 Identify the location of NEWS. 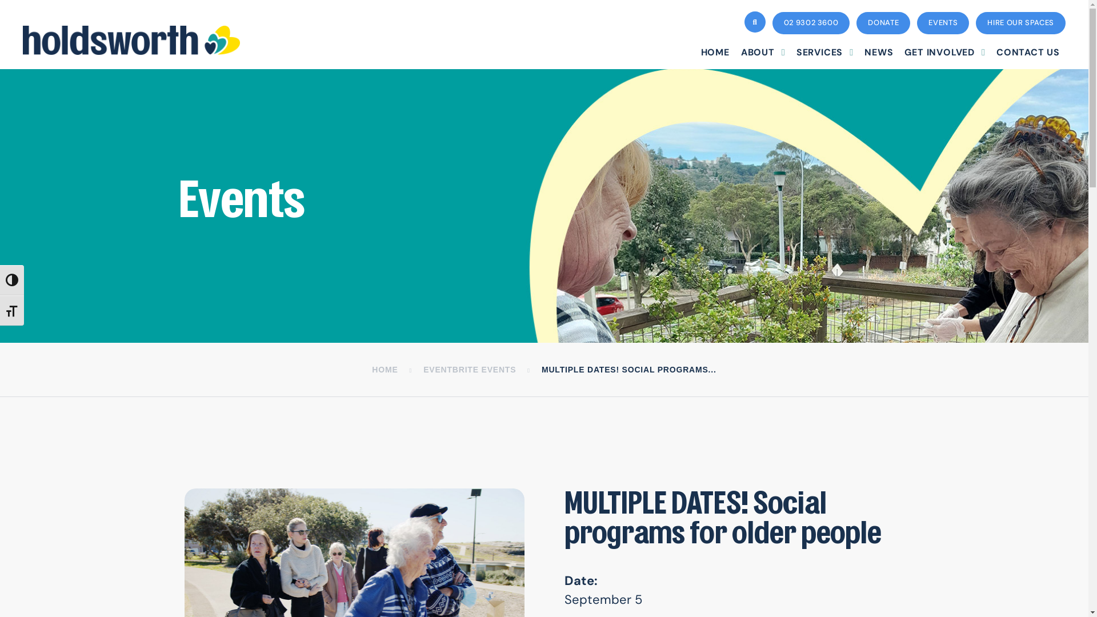
(879, 53).